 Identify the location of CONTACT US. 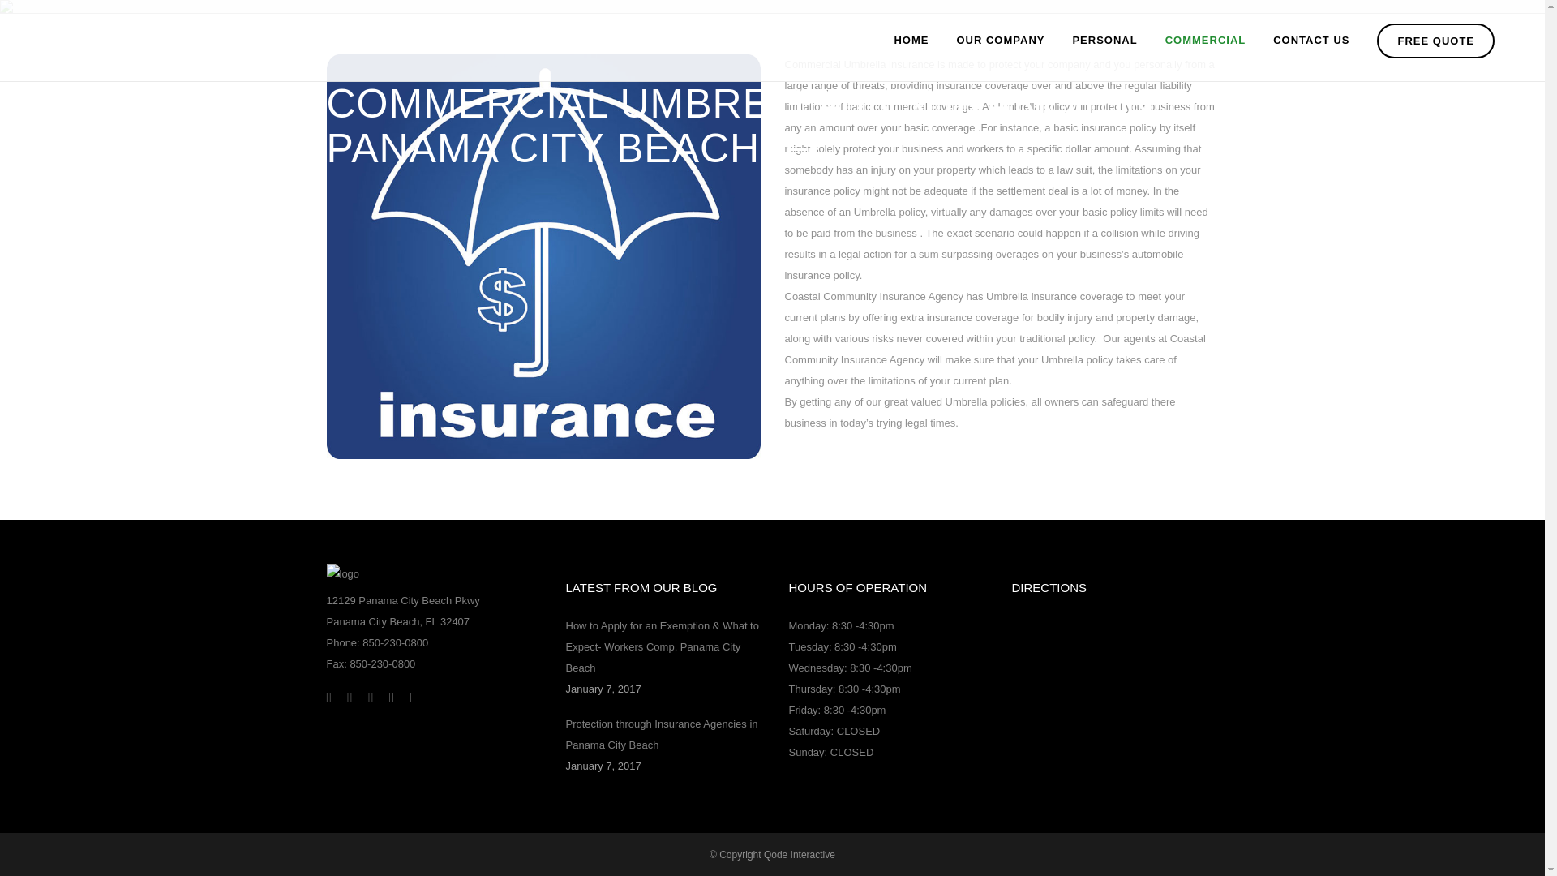
(1311, 41).